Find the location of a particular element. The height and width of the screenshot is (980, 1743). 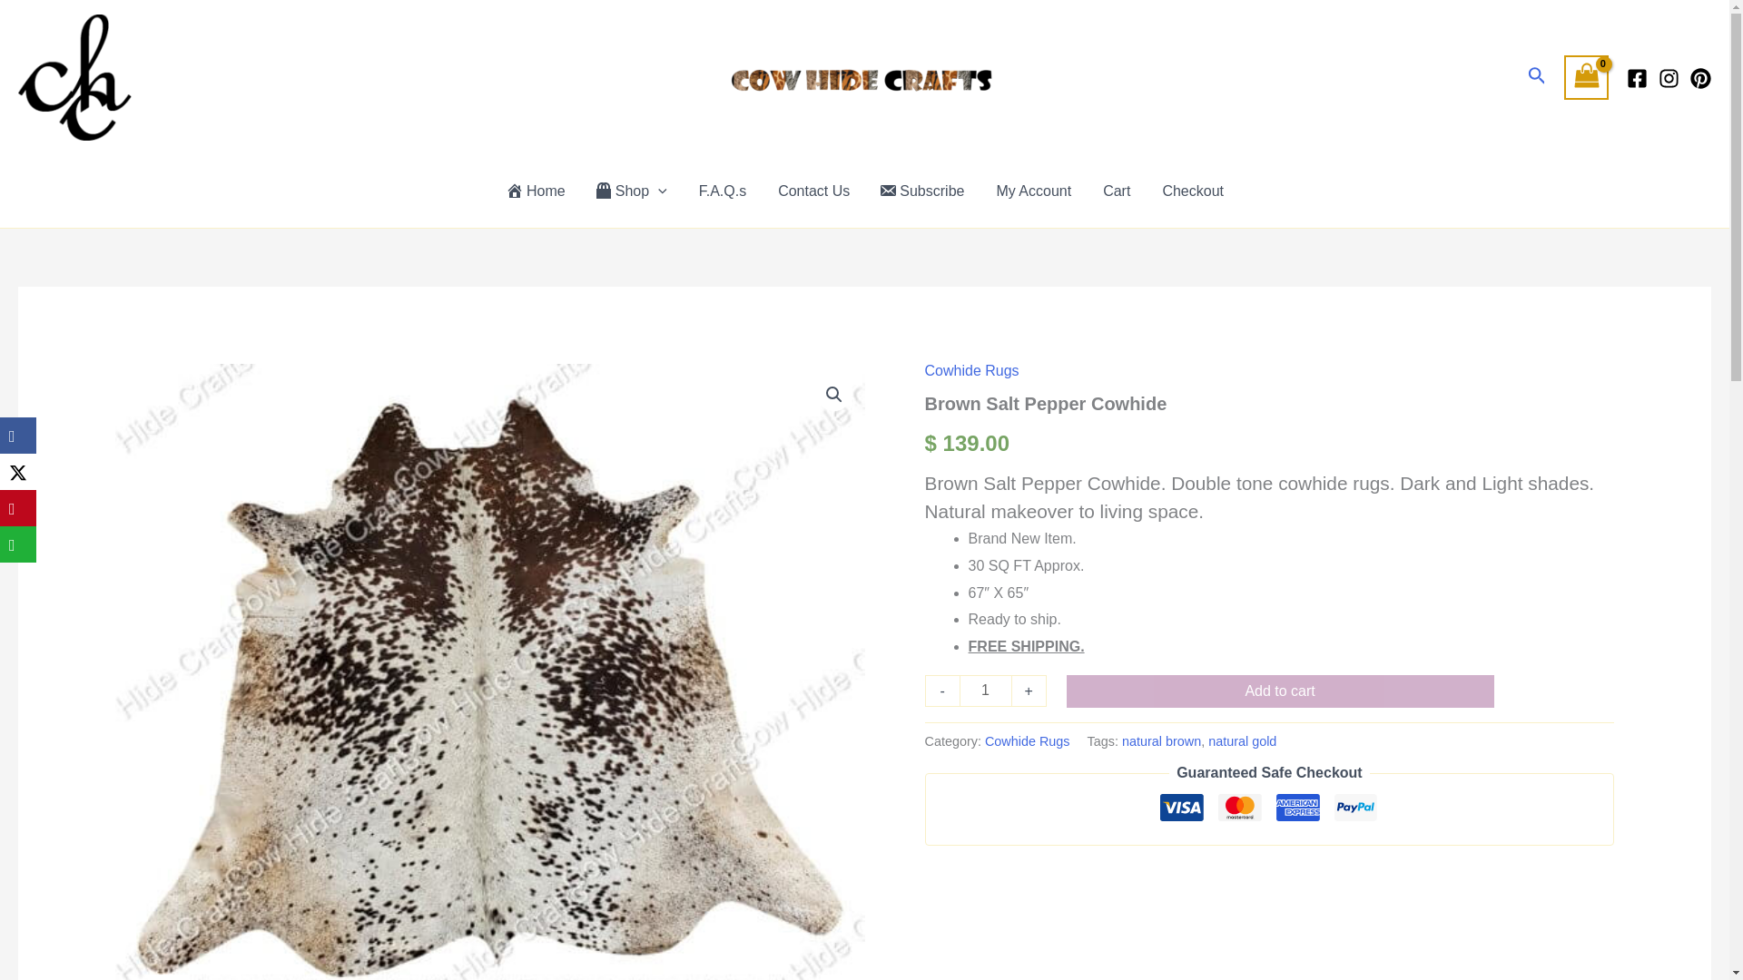

natural brown is located at coordinates (1161, 740).